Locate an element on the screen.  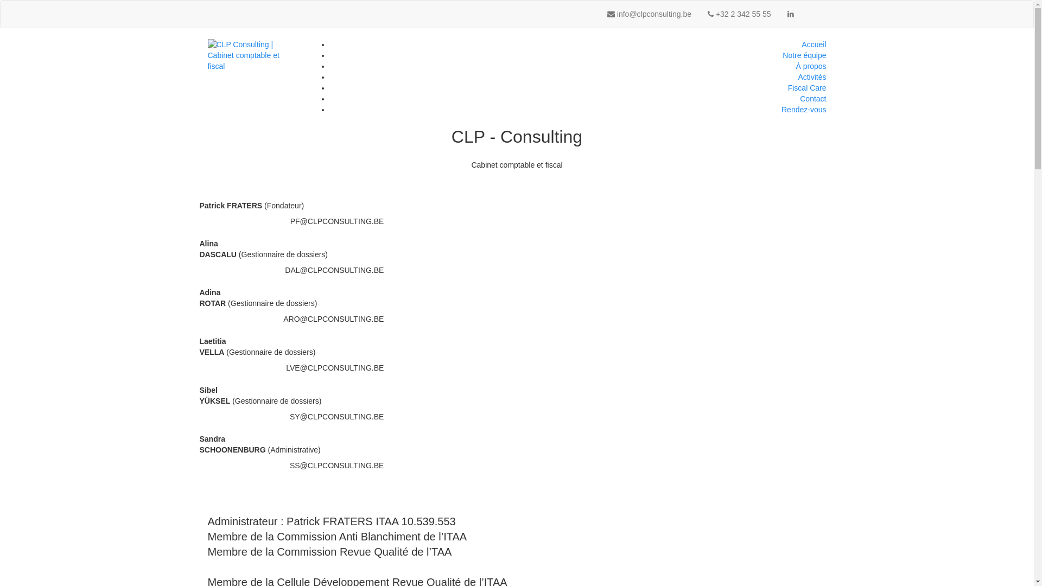
SY@CLPCONSULTING.BE is located at coordinates (336, 417).